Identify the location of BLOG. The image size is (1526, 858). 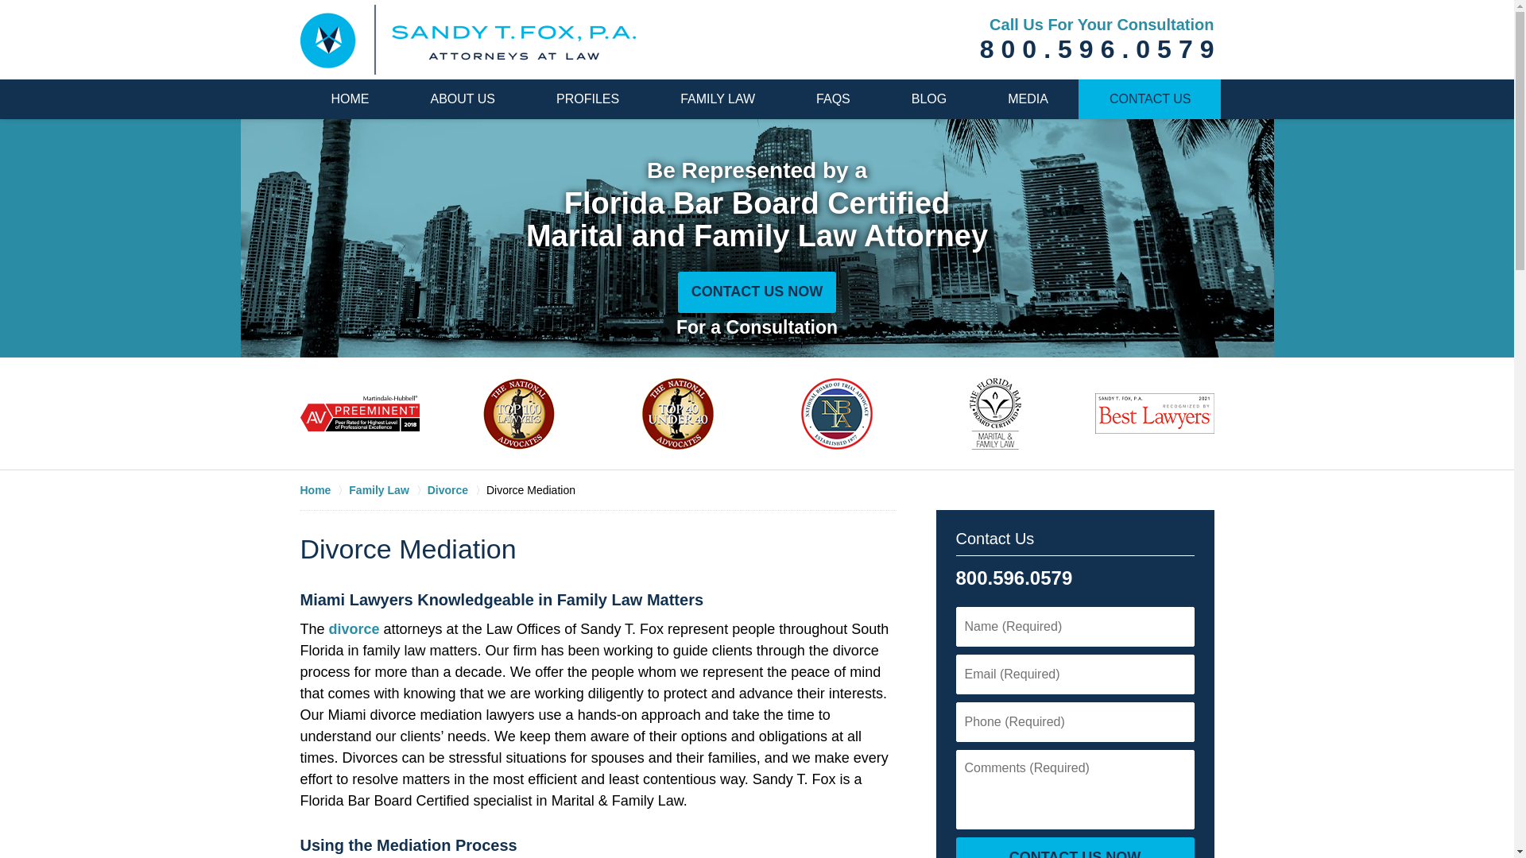
(928, 99).